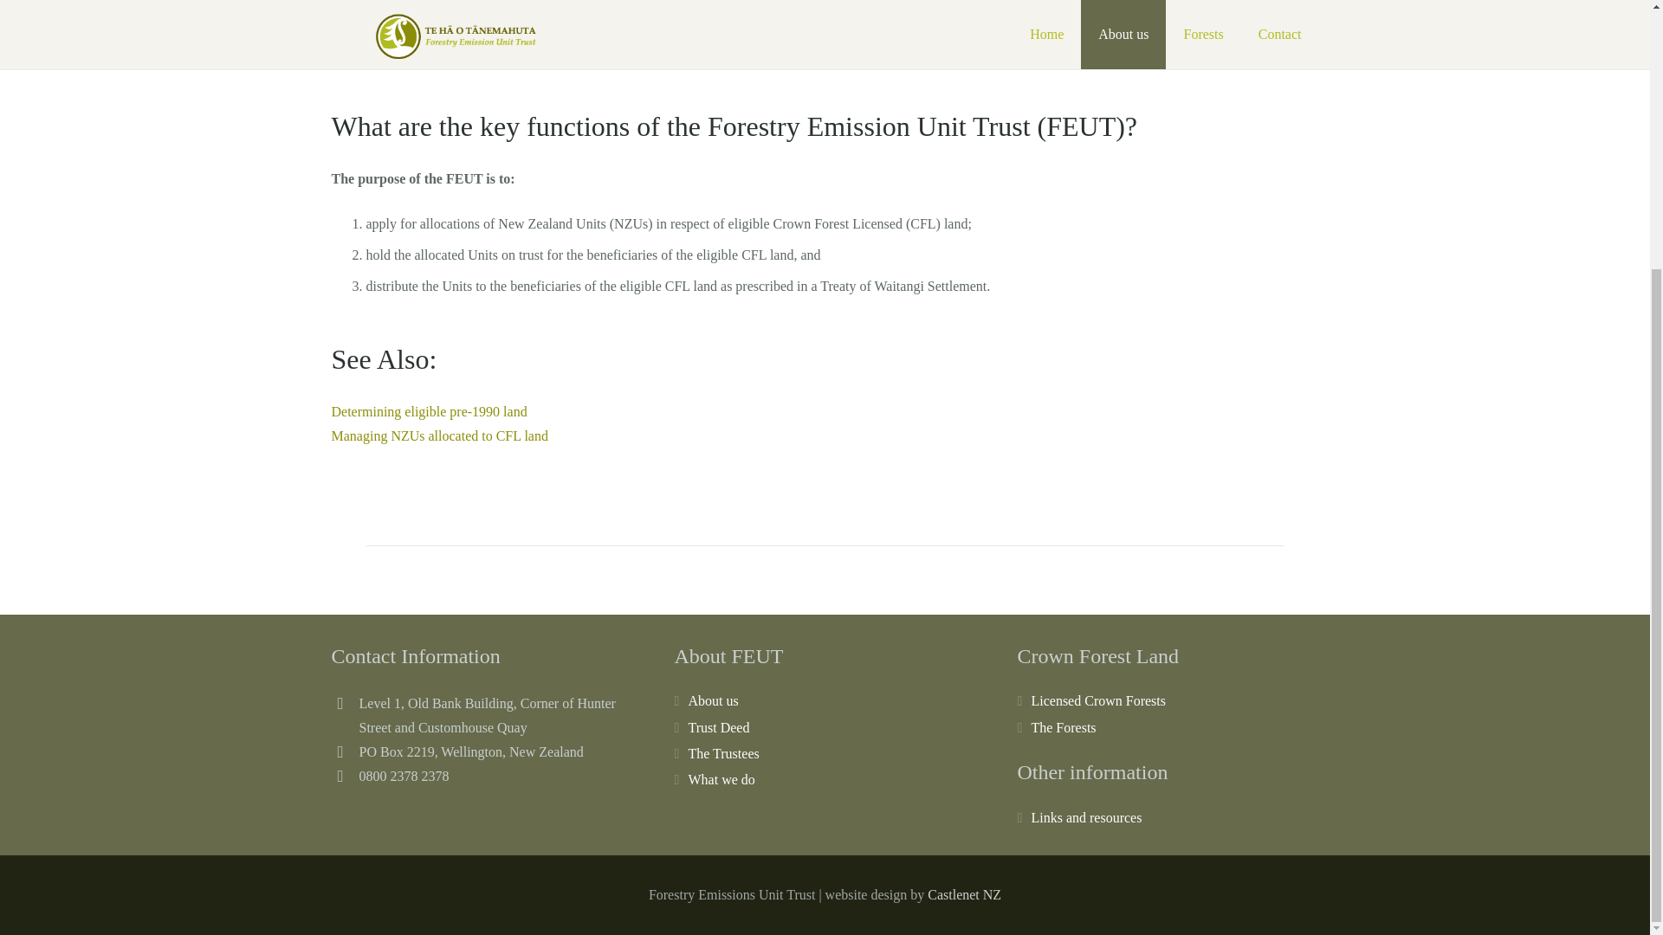 The image size is (1663, 935). Describe the element at coordinates (1086, 817) in the screenshot. I see `Links and resources` at that location.